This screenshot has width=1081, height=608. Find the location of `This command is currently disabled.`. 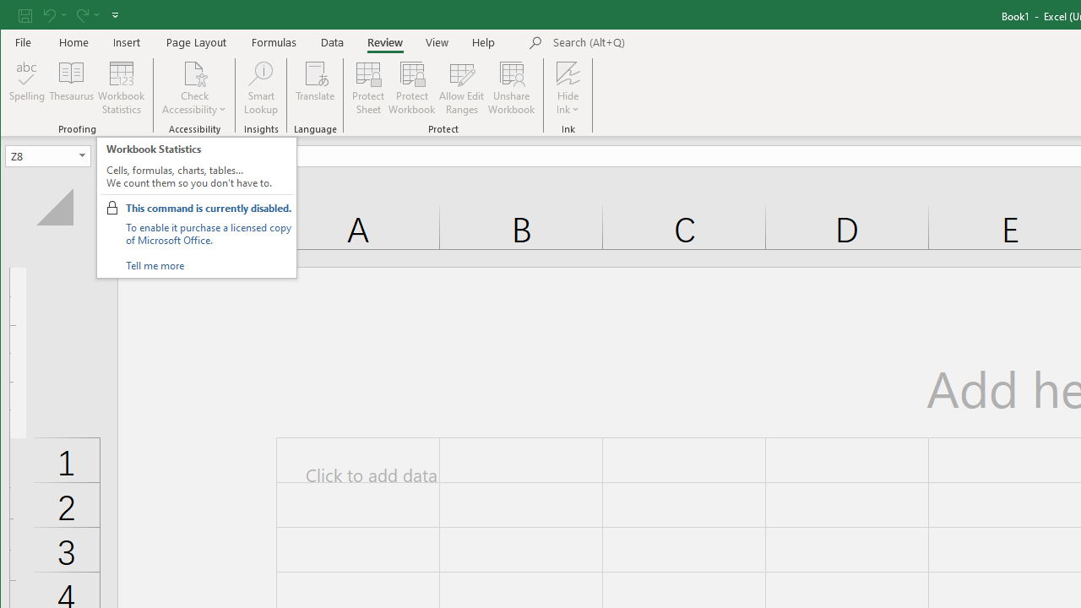

This command is currently disabled. is located at coordinates (208, 208).